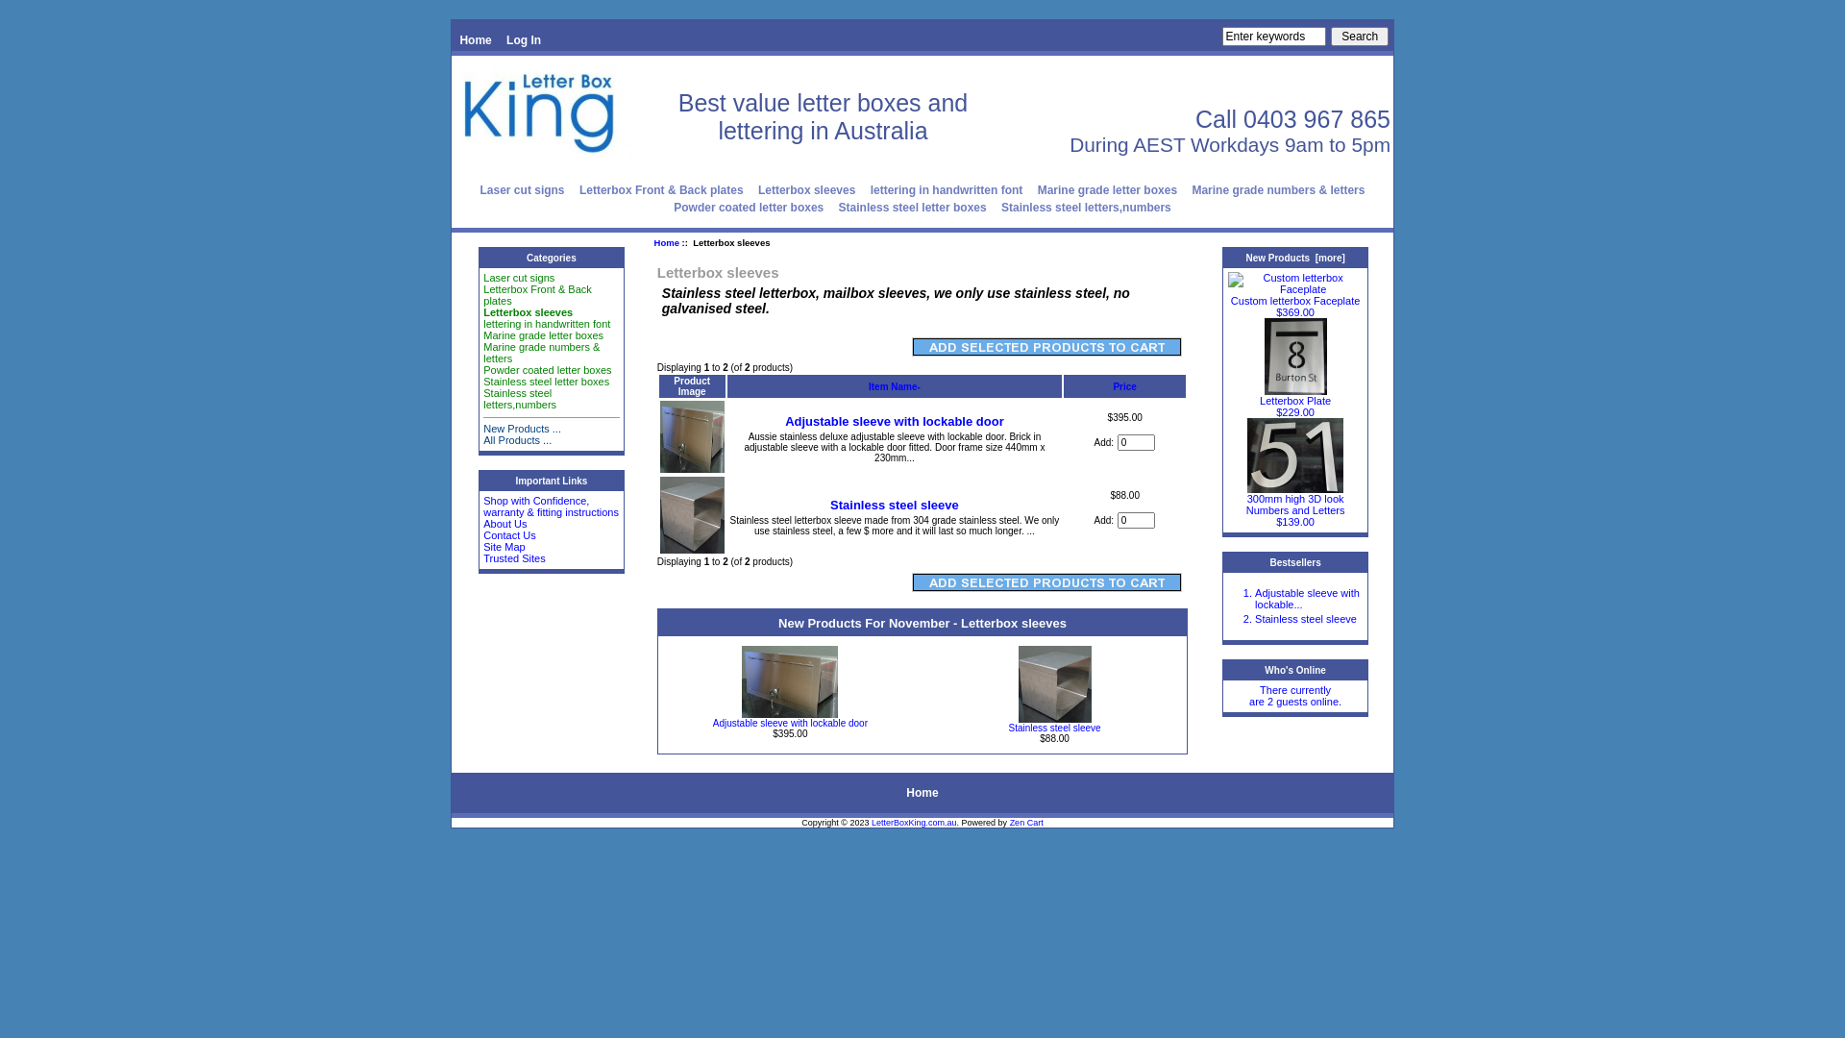 Image resolution: width=1845 pixels, height=1038 pixels. I want to click on  Adjustable sleeve with lockable door , so click(790, 682).